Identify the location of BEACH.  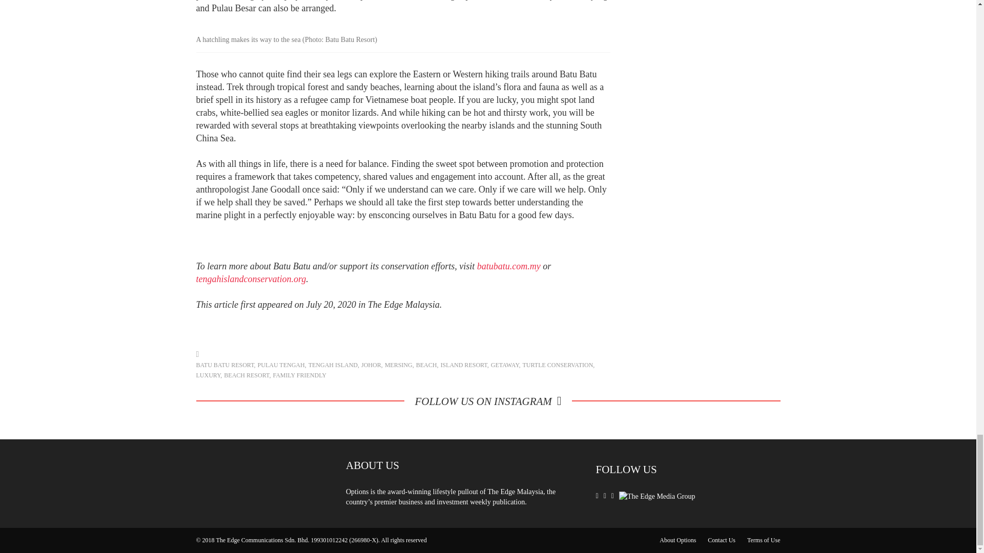
(426, 365).